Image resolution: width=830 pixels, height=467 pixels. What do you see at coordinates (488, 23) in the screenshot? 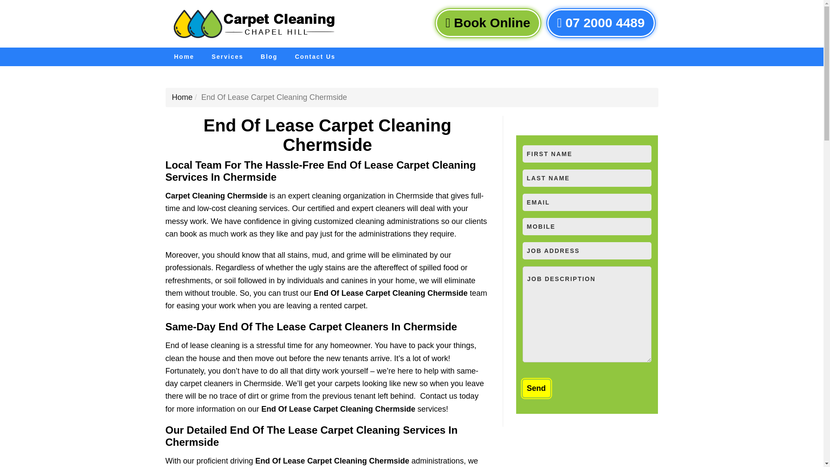
I see `Book Online` at bounding box center [488, 23].